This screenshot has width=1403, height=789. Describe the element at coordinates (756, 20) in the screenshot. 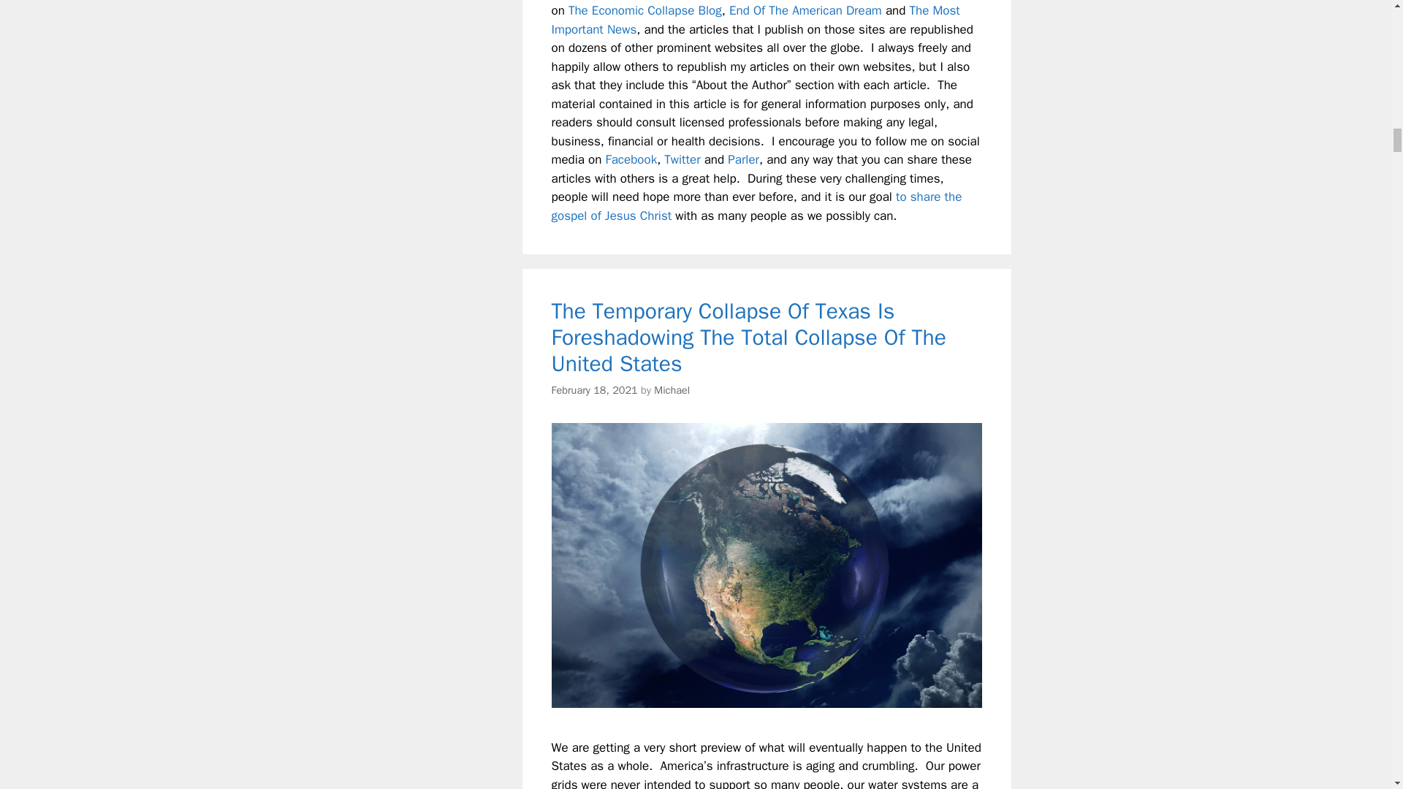

I see `The Most Important News` at that location.